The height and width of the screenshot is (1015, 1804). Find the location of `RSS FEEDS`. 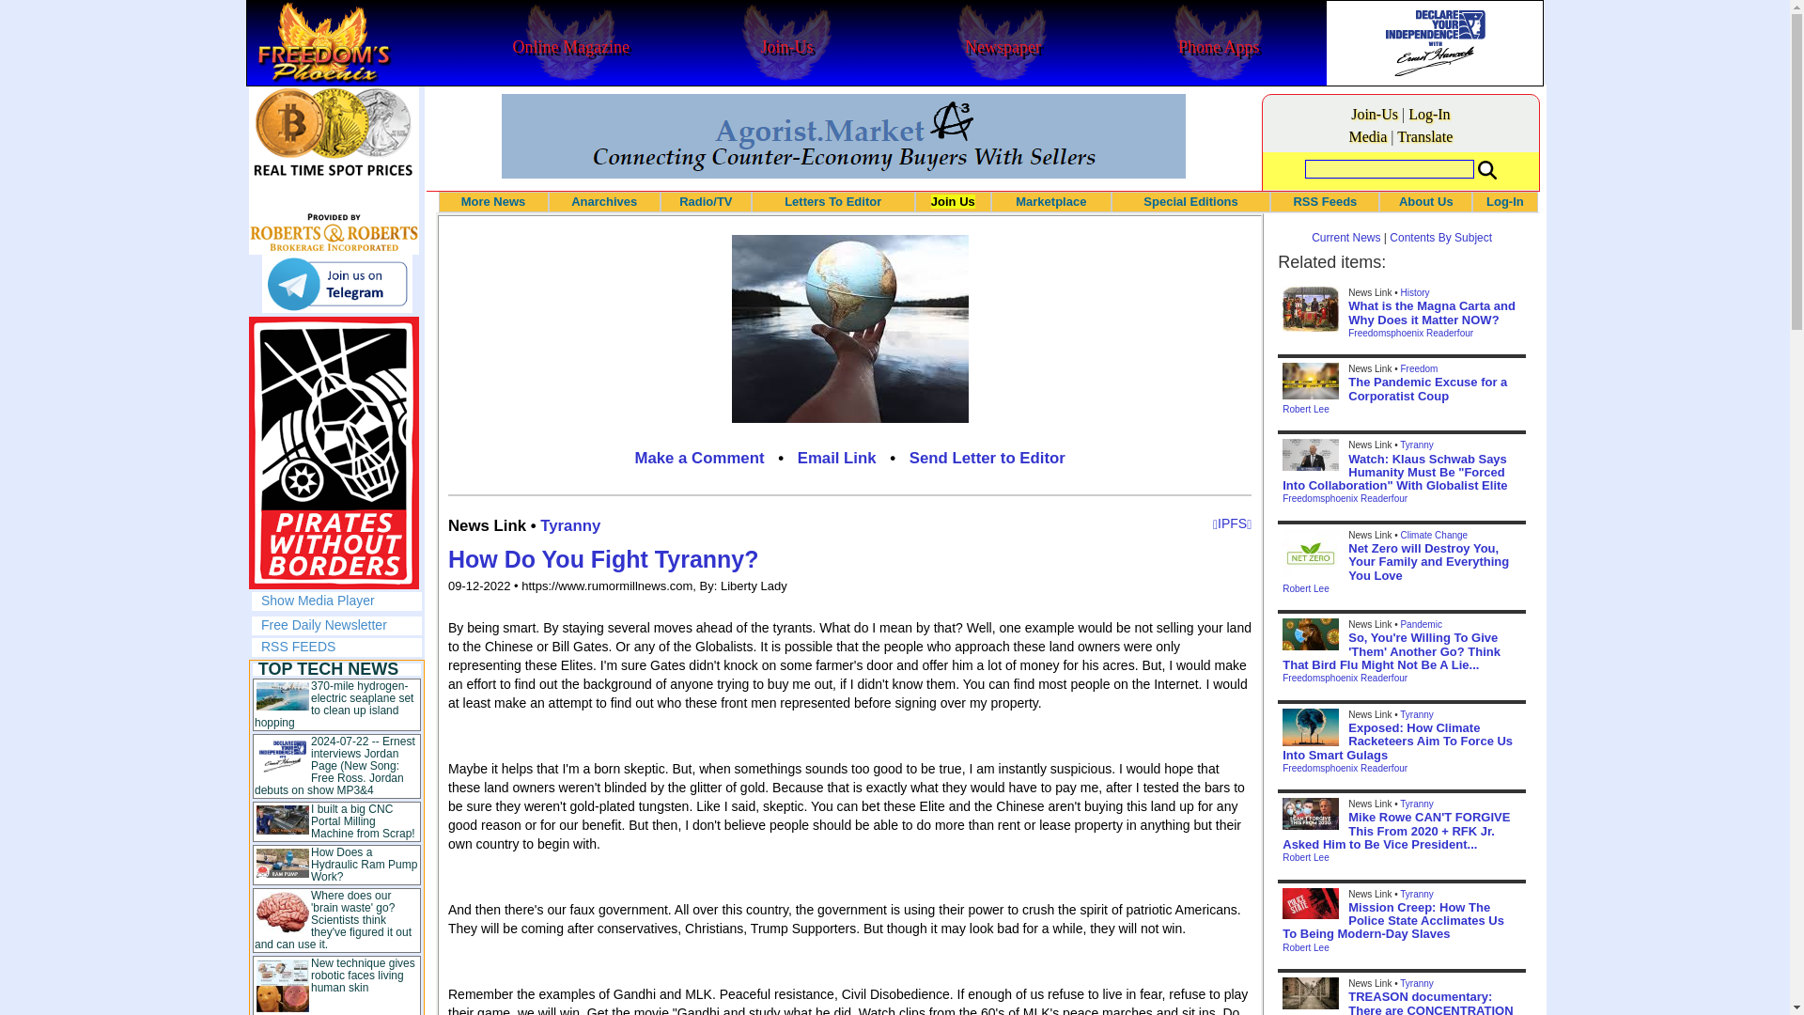

RSS FEEDS is located at coordinates (299, 647).